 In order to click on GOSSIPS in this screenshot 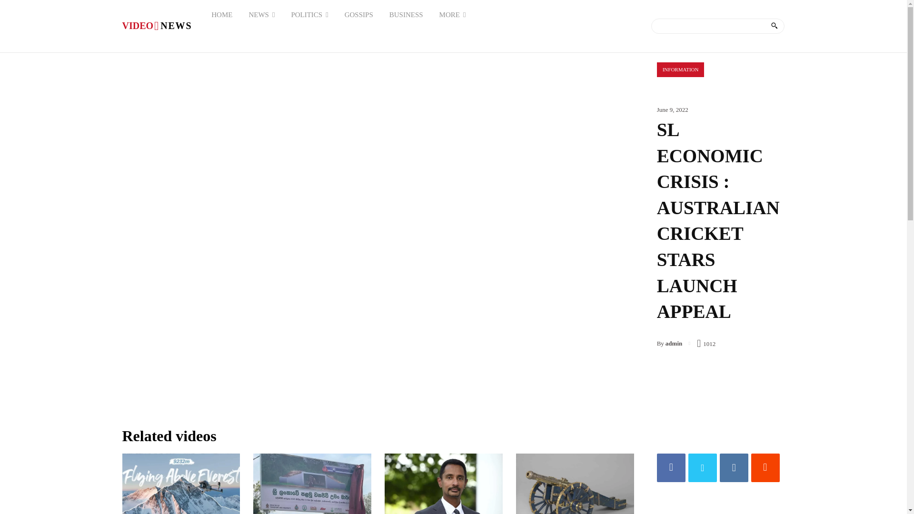, I will do `click(358, 14)`.